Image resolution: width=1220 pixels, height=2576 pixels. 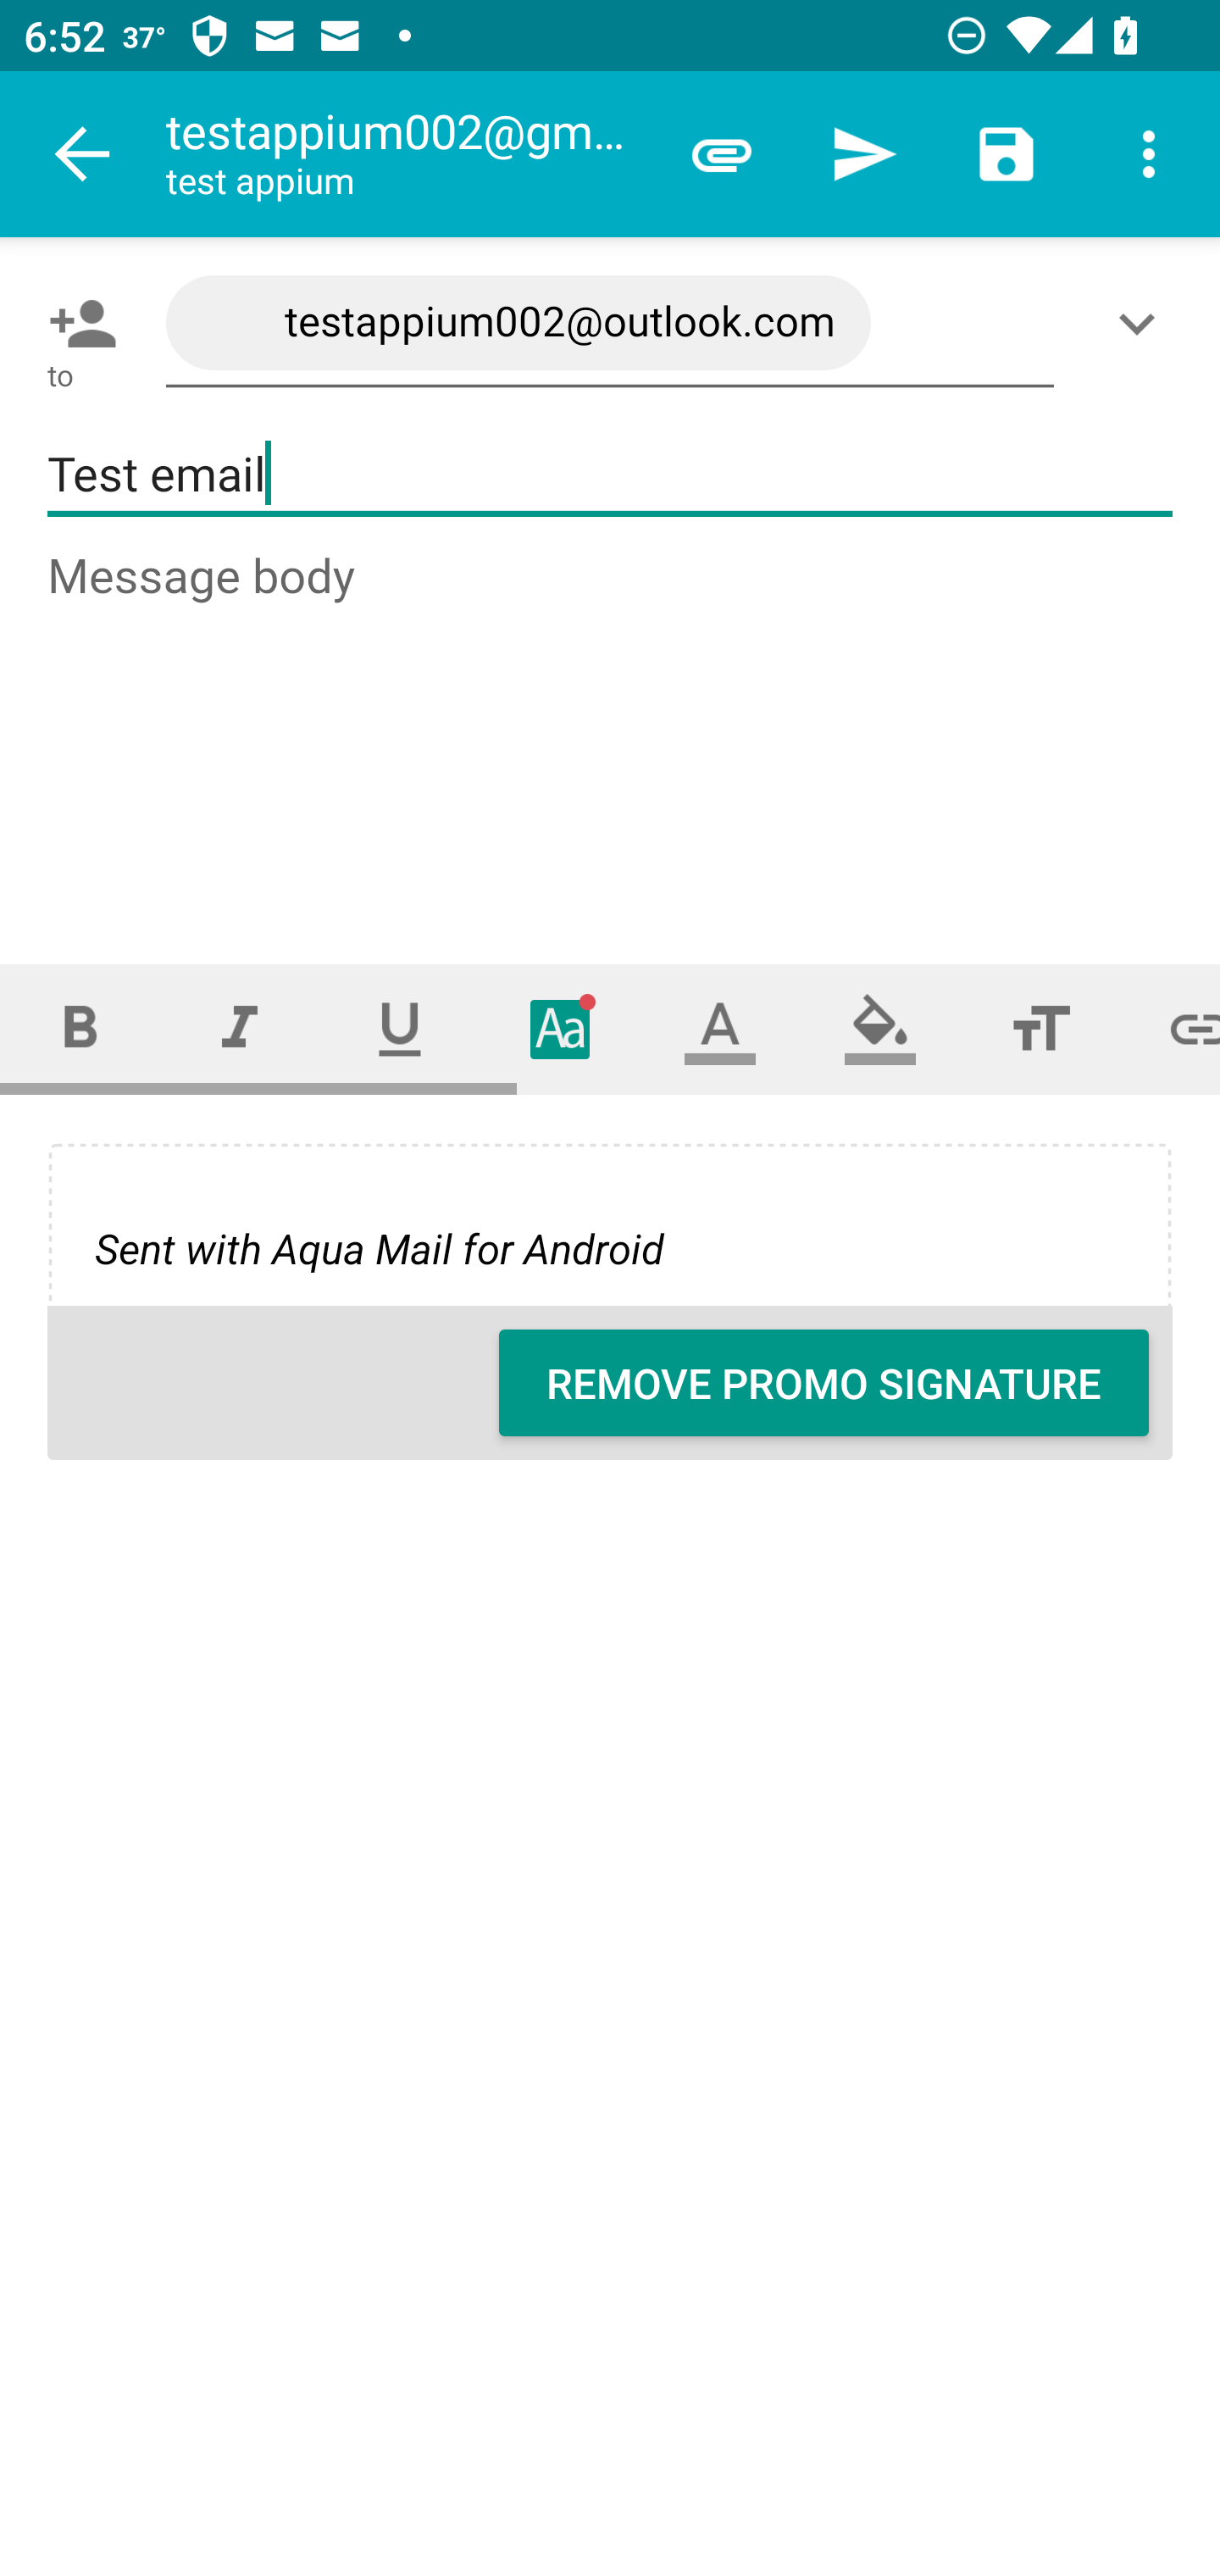 I want to click on Test email, so click(x=610, y=475).